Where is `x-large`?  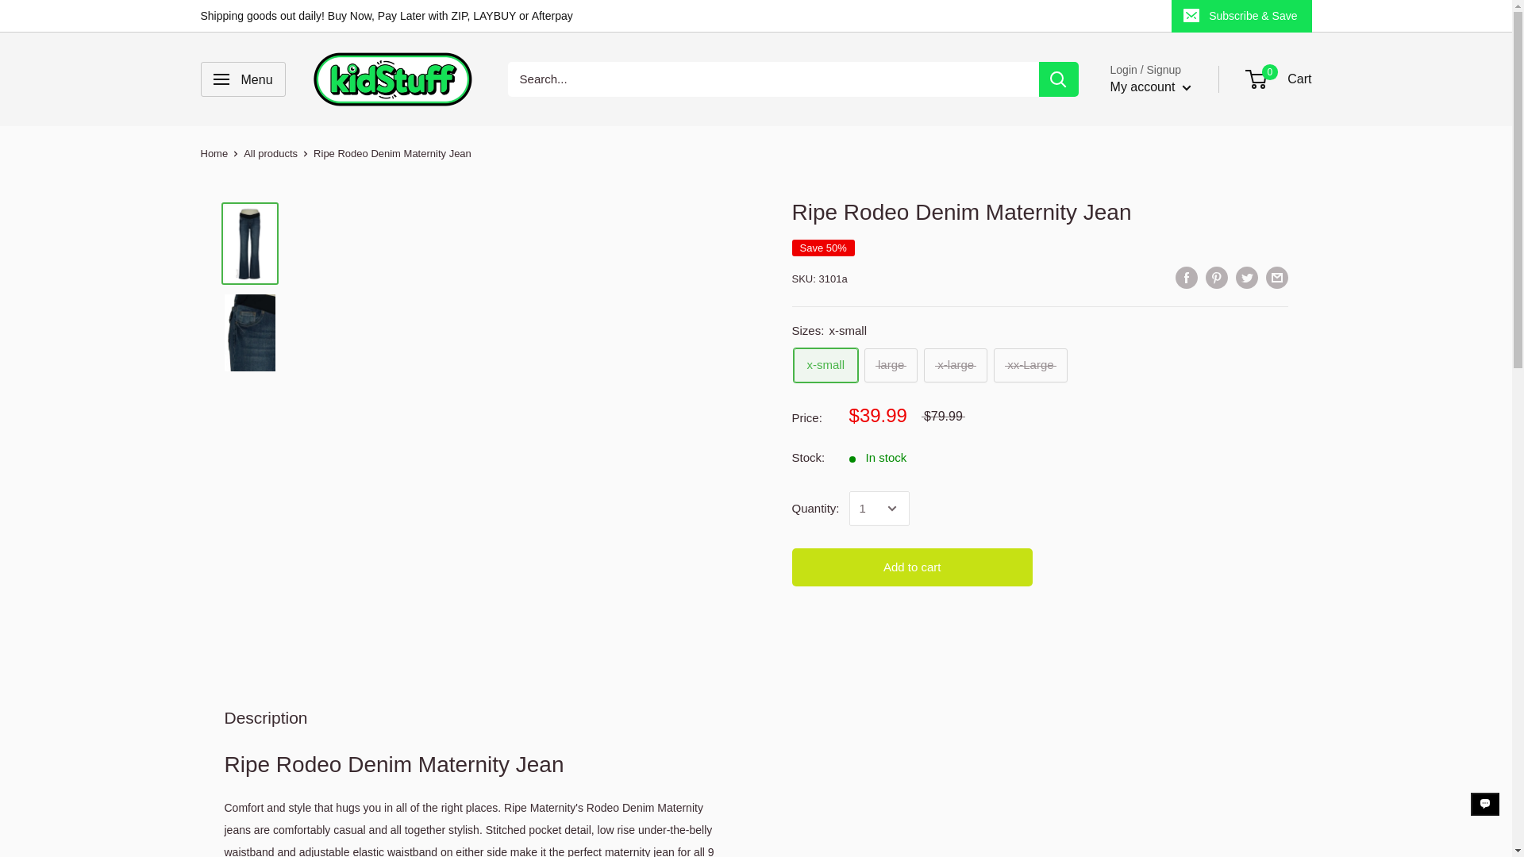
x-large is located at coordinates (956, 365).